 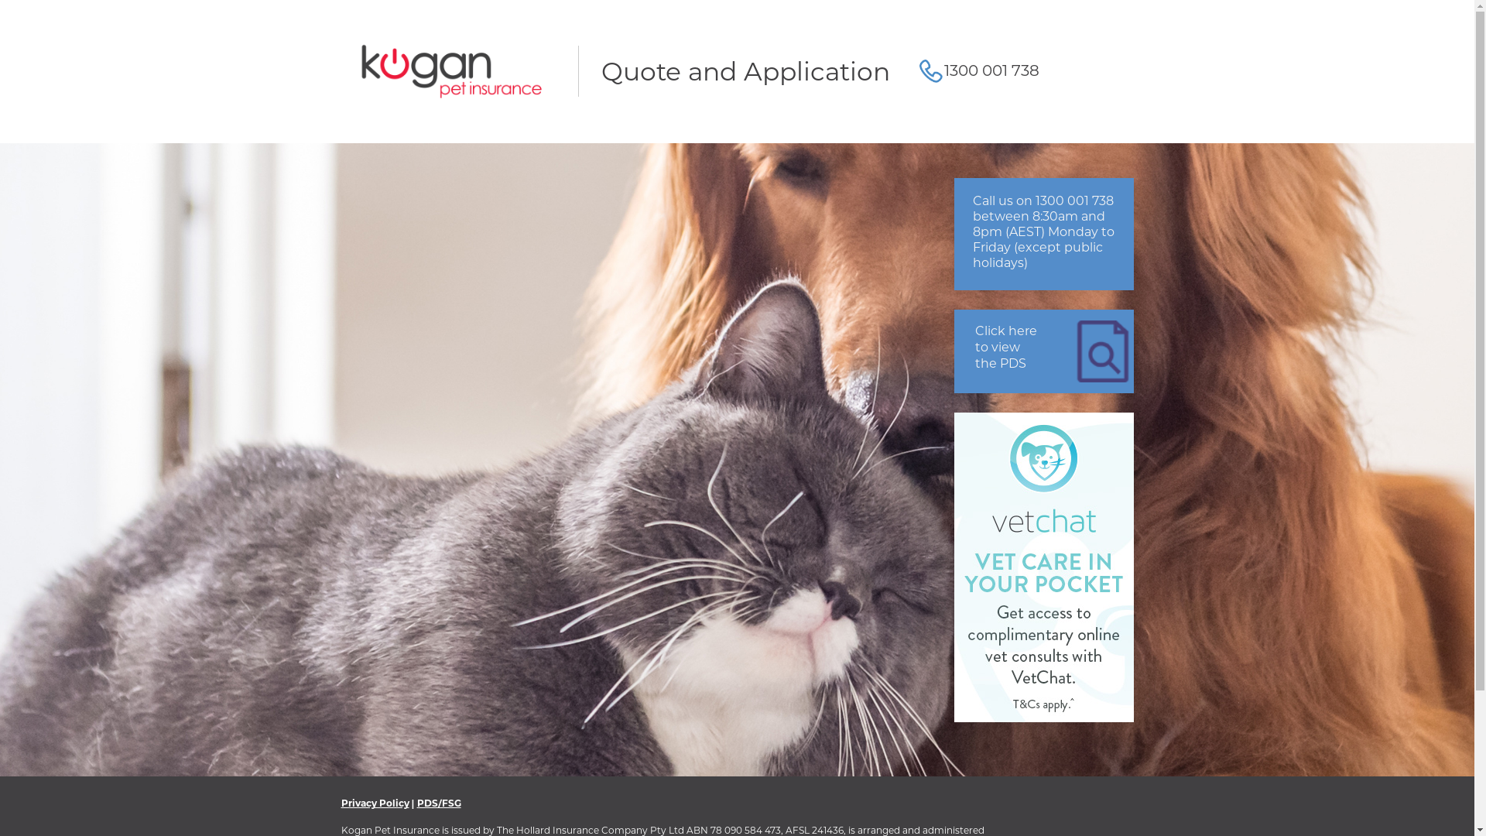 What do you see at coordinates (1074, 201) in the screenshot?
I see `1300 001 738` at bounding box center [1074, 201].